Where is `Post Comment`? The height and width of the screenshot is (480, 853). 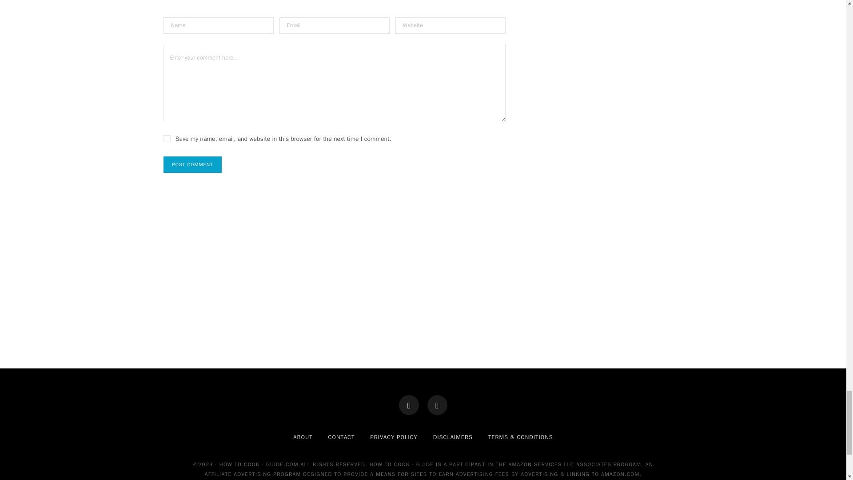
Post Comment is located at coordinates (193, 164).